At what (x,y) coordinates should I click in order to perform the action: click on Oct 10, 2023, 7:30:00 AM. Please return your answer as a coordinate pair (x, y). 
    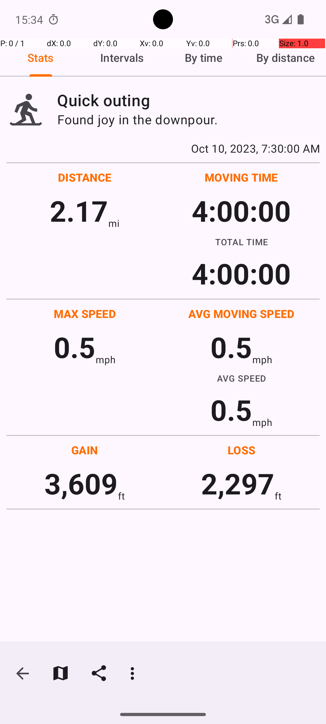
    Looking at the image, I should click on (163, 148).